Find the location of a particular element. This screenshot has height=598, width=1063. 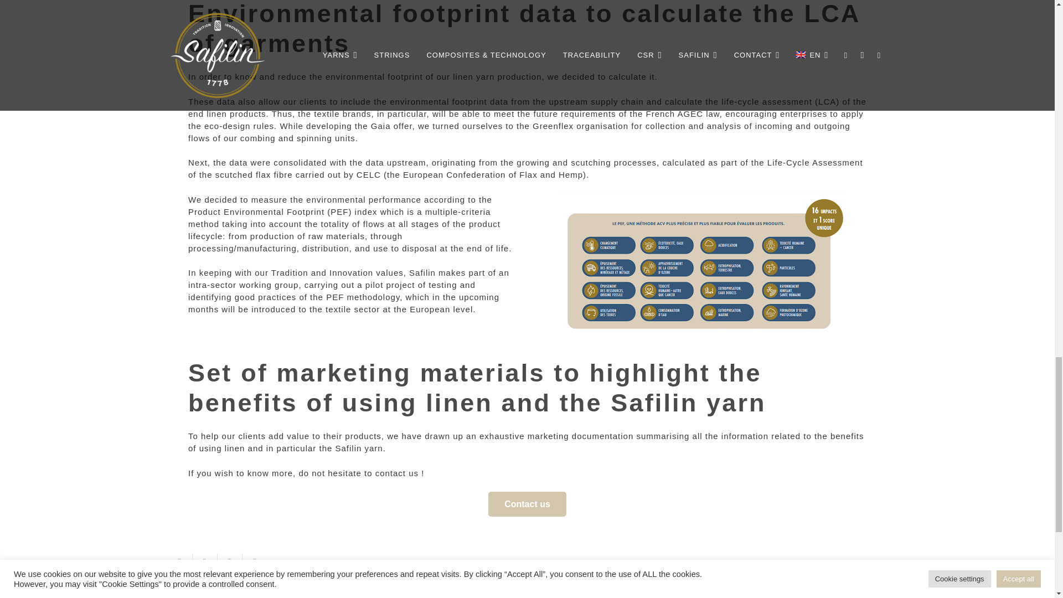

Share this is located at coordinates (205, 561).